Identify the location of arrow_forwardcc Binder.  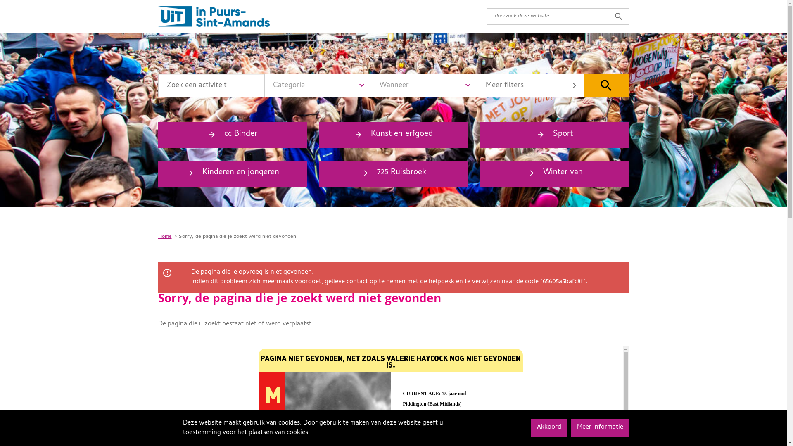
(232, 135).